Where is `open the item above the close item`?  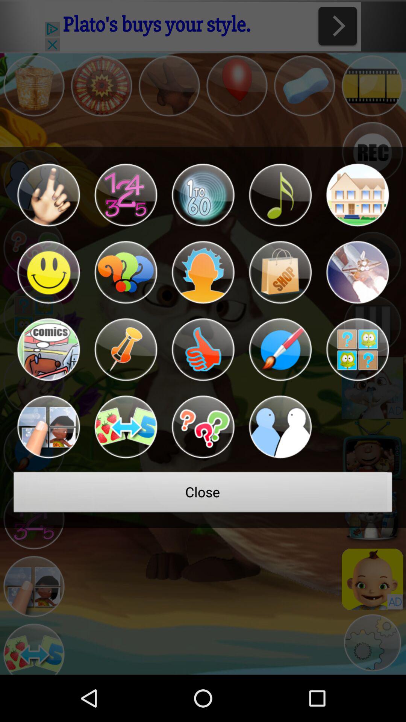 open the item above the close item is located at coordinates (126, 427).